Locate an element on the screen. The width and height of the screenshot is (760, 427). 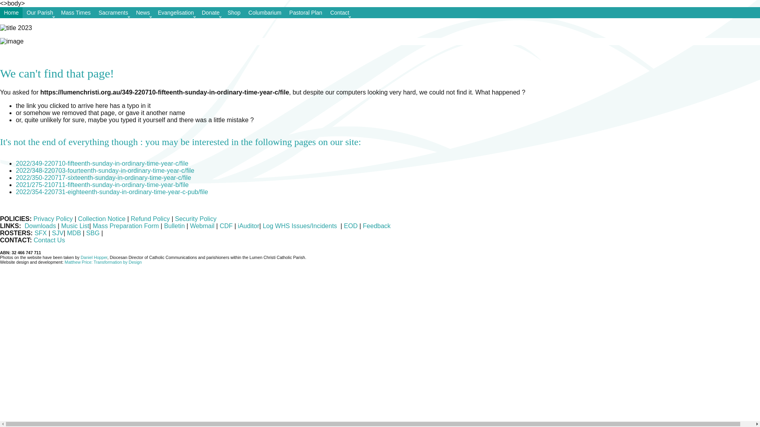
Daniel Hopper is located at coordinates (94, 257).